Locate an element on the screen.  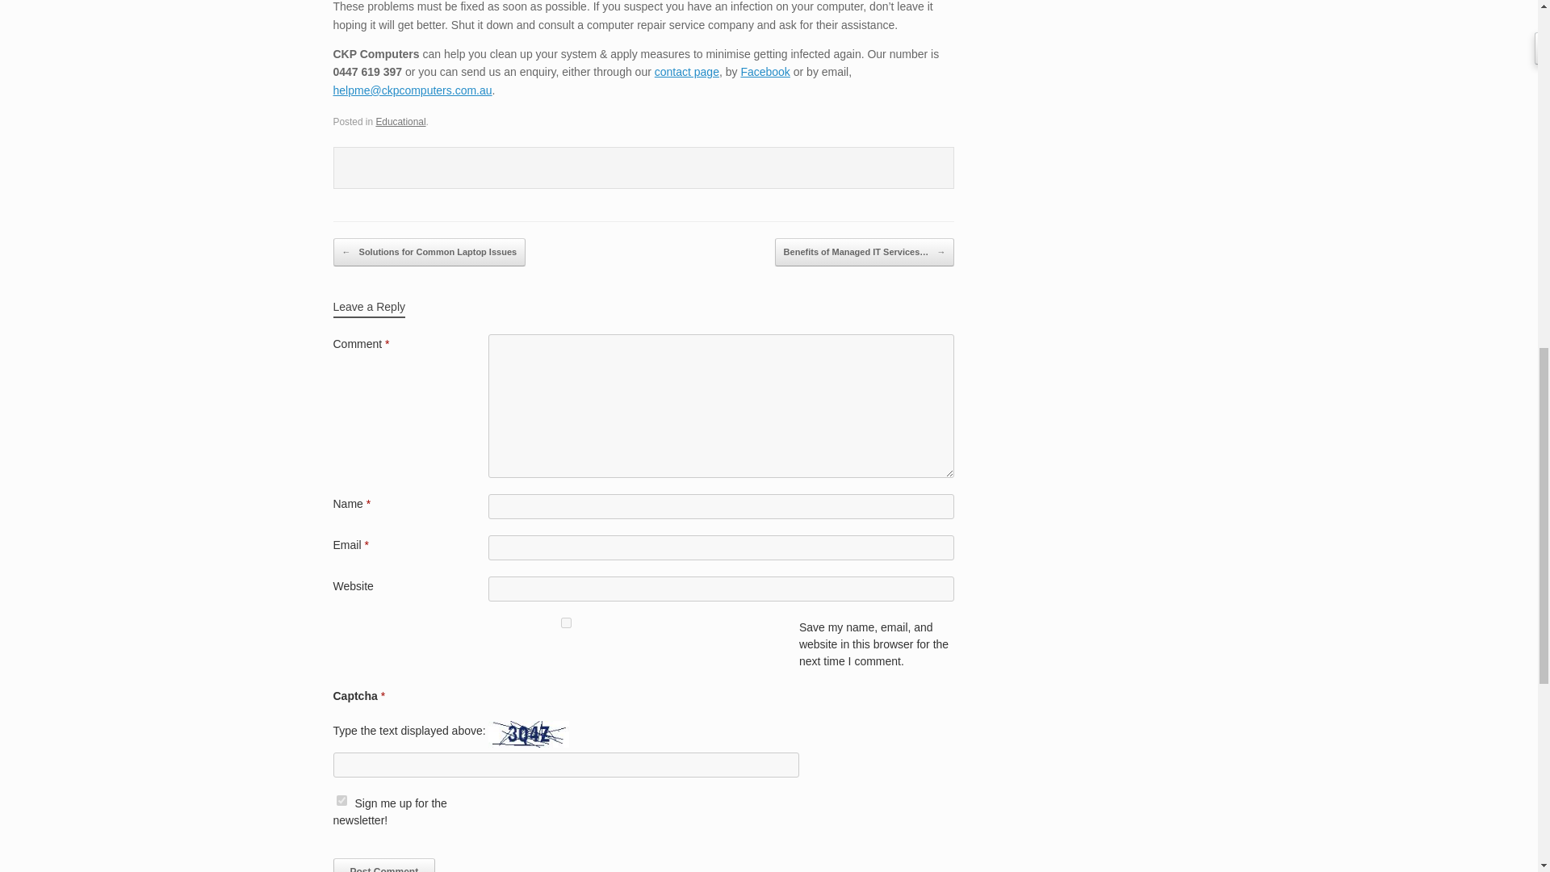
yes is located at coordinates (565, 622).